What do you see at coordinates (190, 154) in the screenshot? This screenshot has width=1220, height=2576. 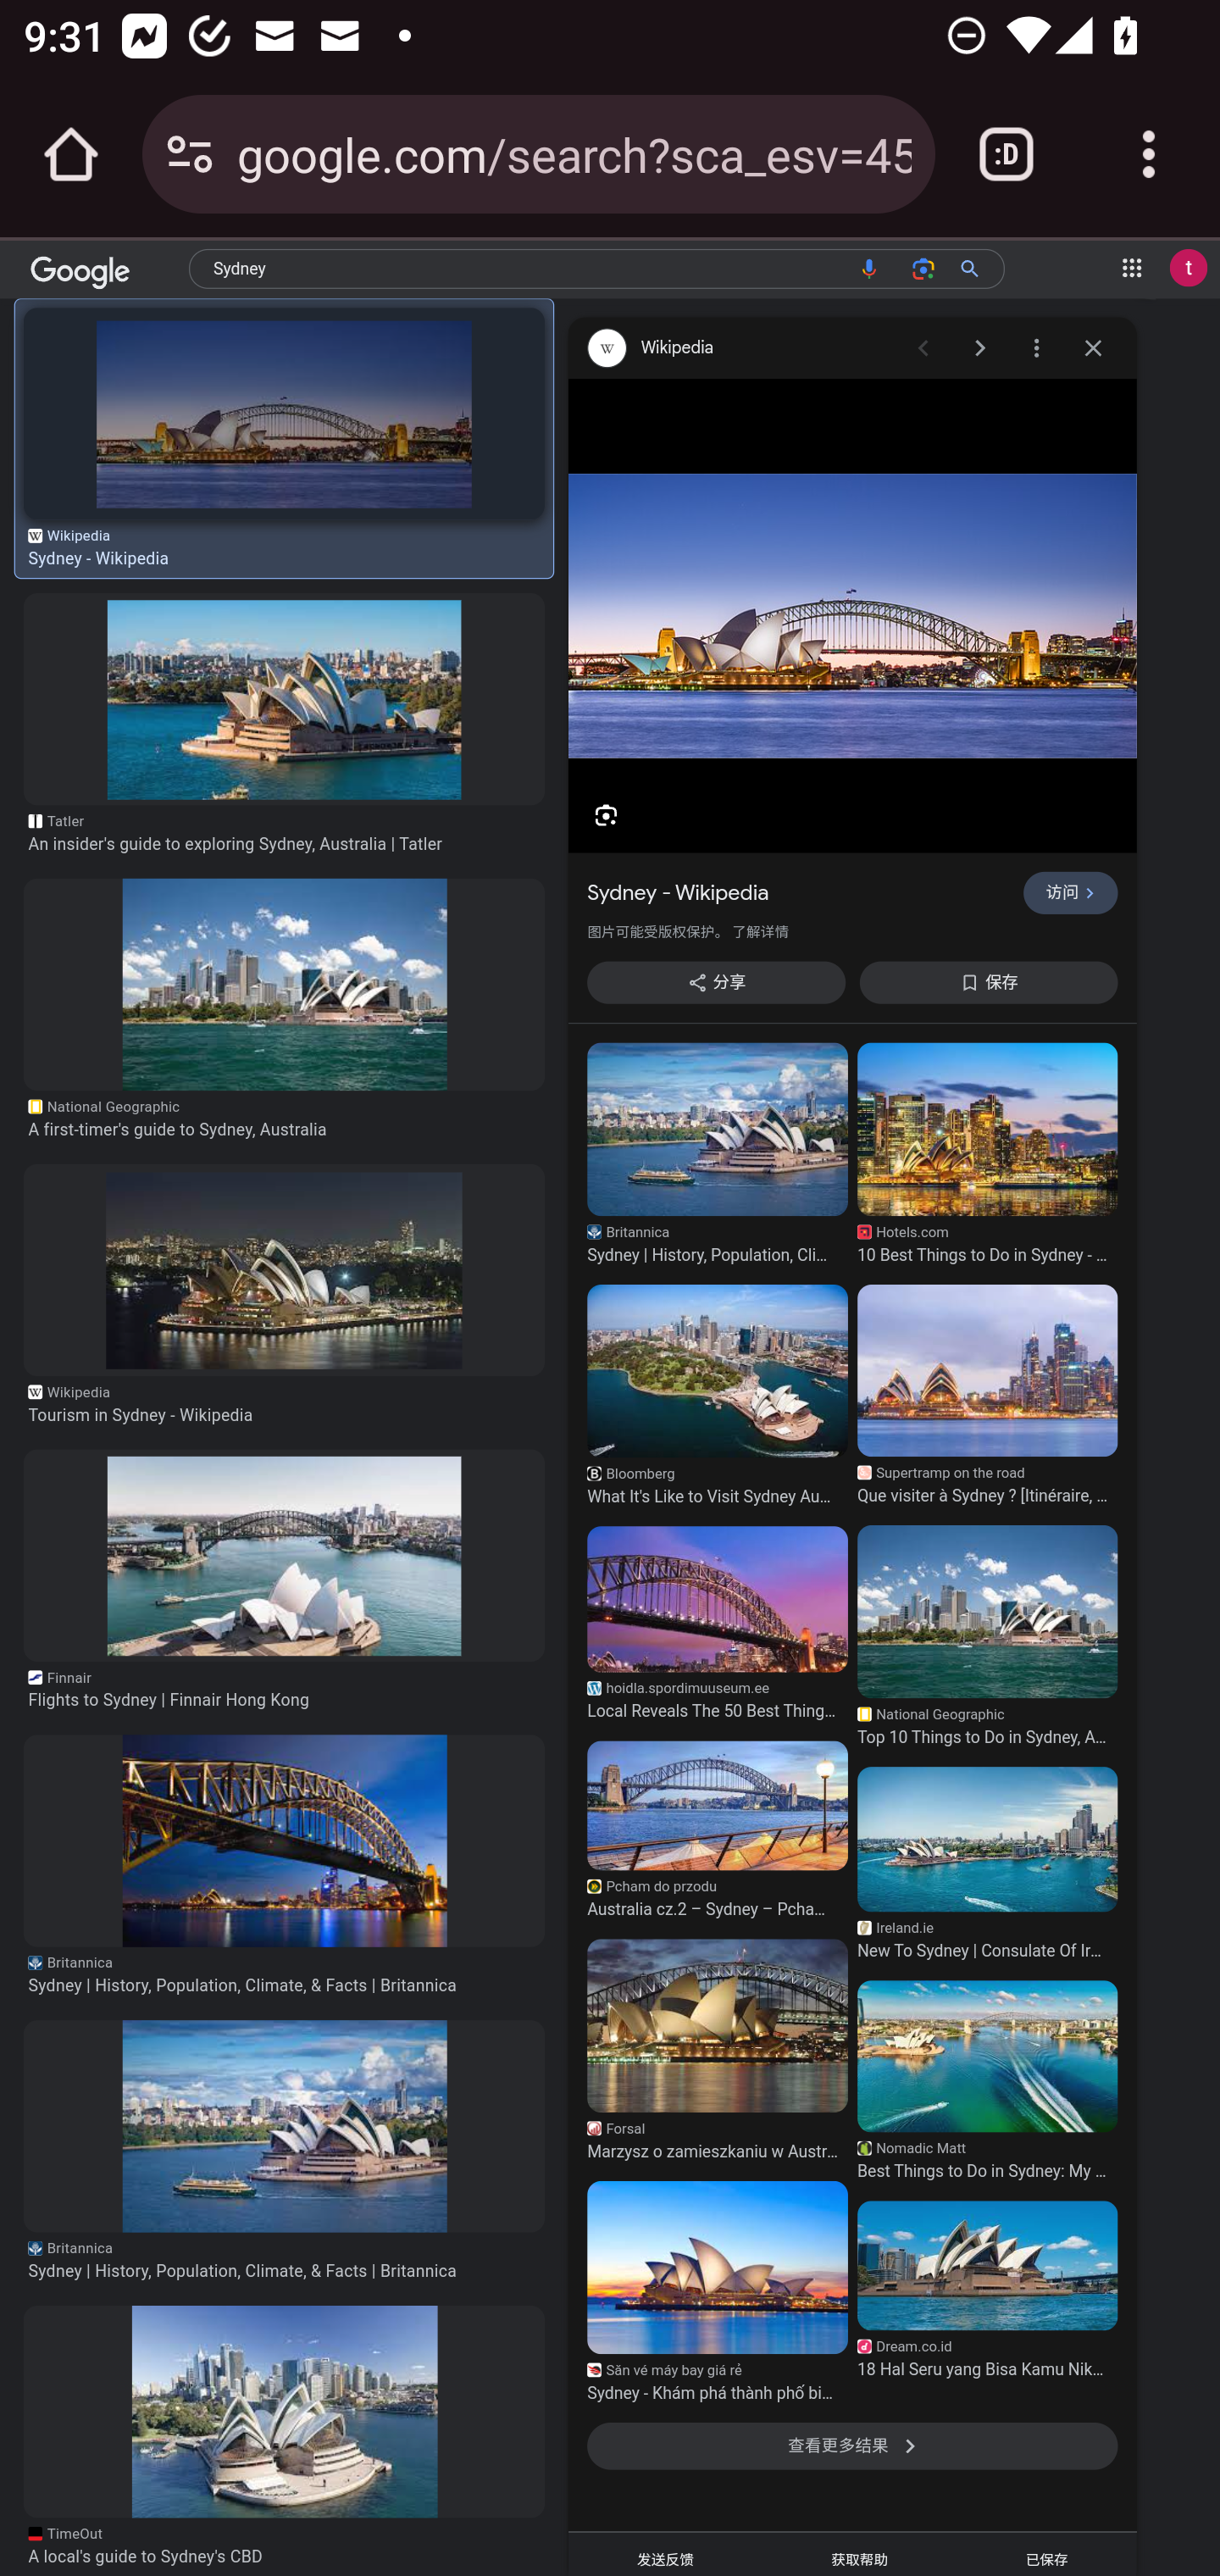 I see `Connection is secure` at bounding box center [190, 154].